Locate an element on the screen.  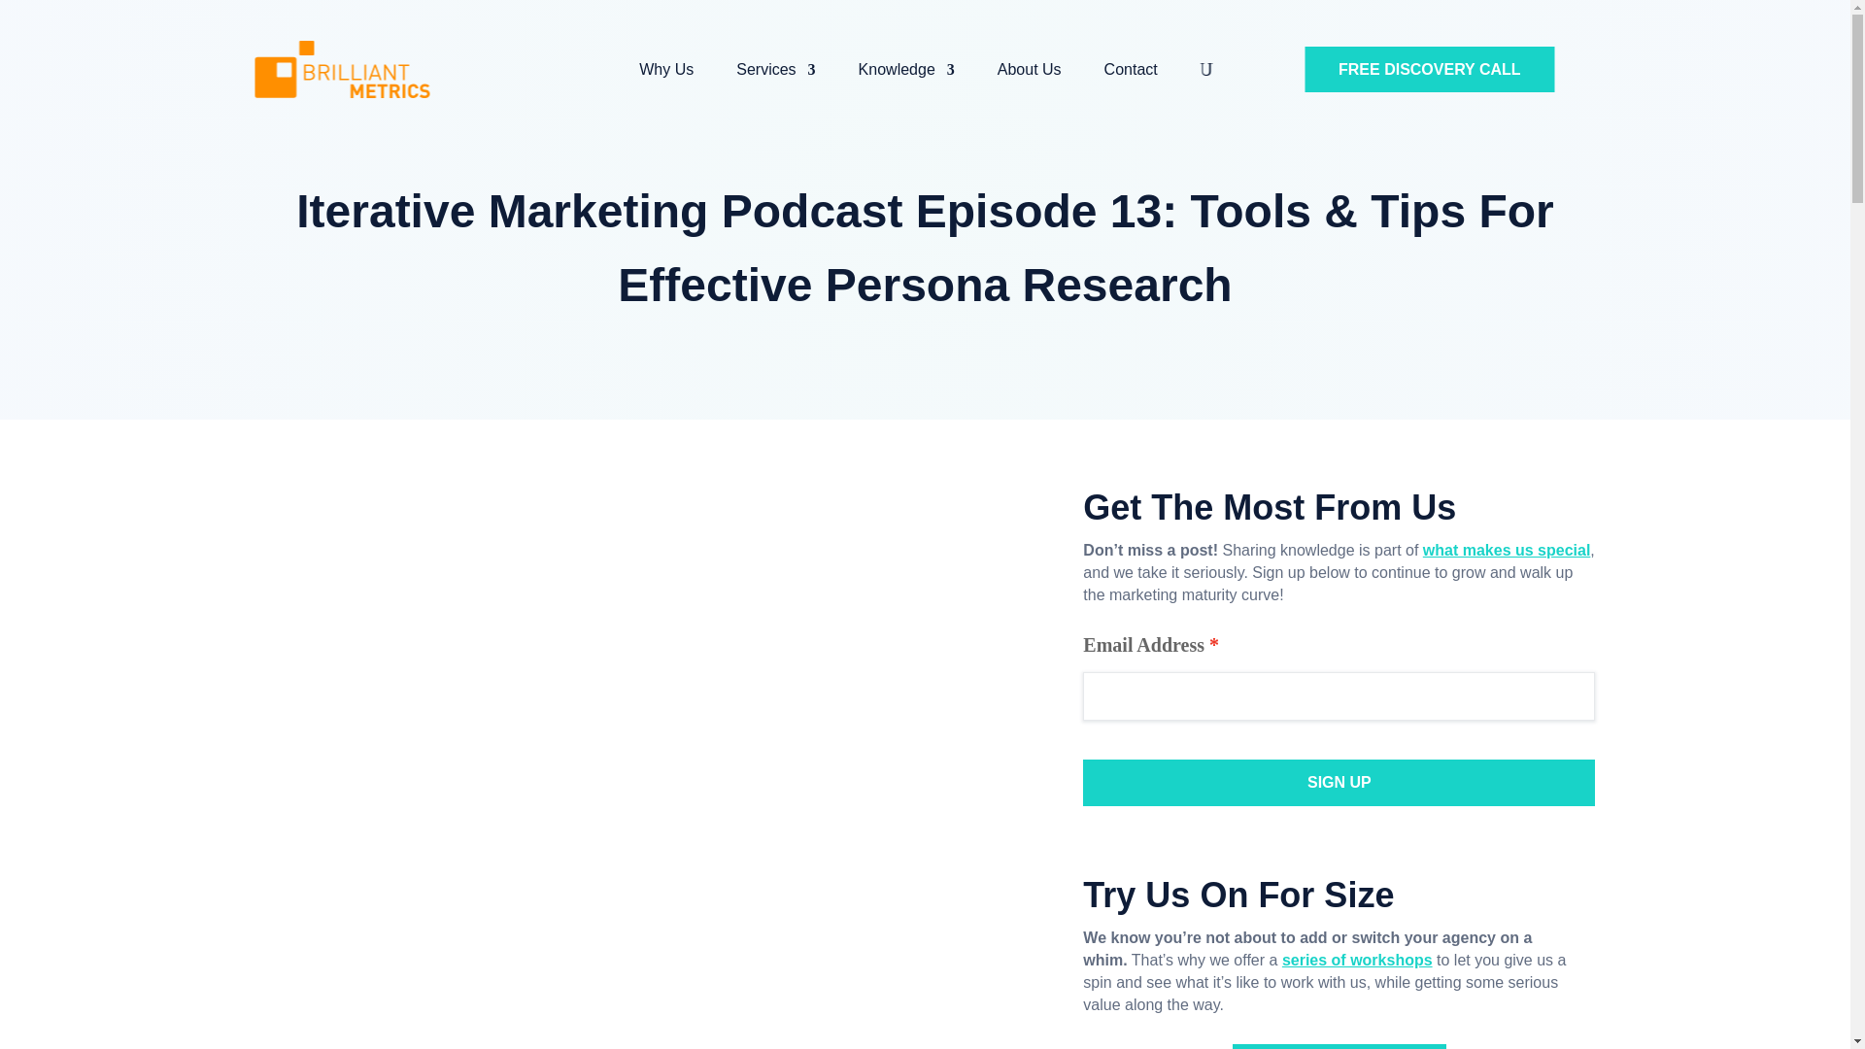
Knowledge is located at coordinates (906, 72).